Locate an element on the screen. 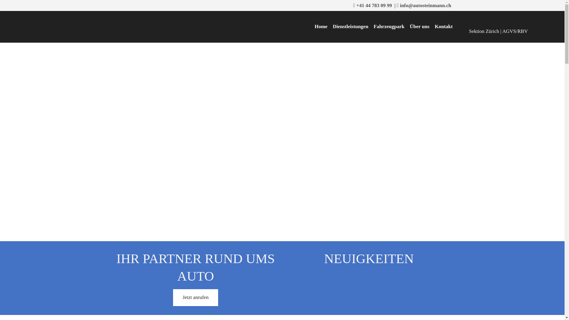  Jetzt anrufen is located at coordinates (196, 297).